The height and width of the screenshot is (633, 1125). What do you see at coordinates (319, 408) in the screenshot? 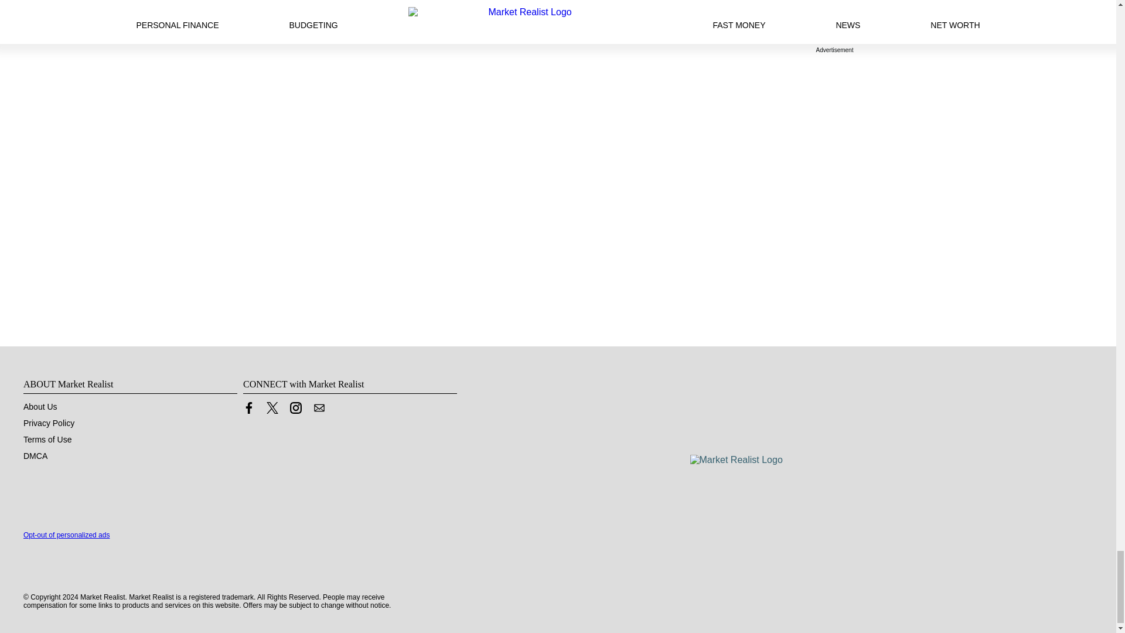
I see `Contact us by Email` at bounding box center [319, 408].